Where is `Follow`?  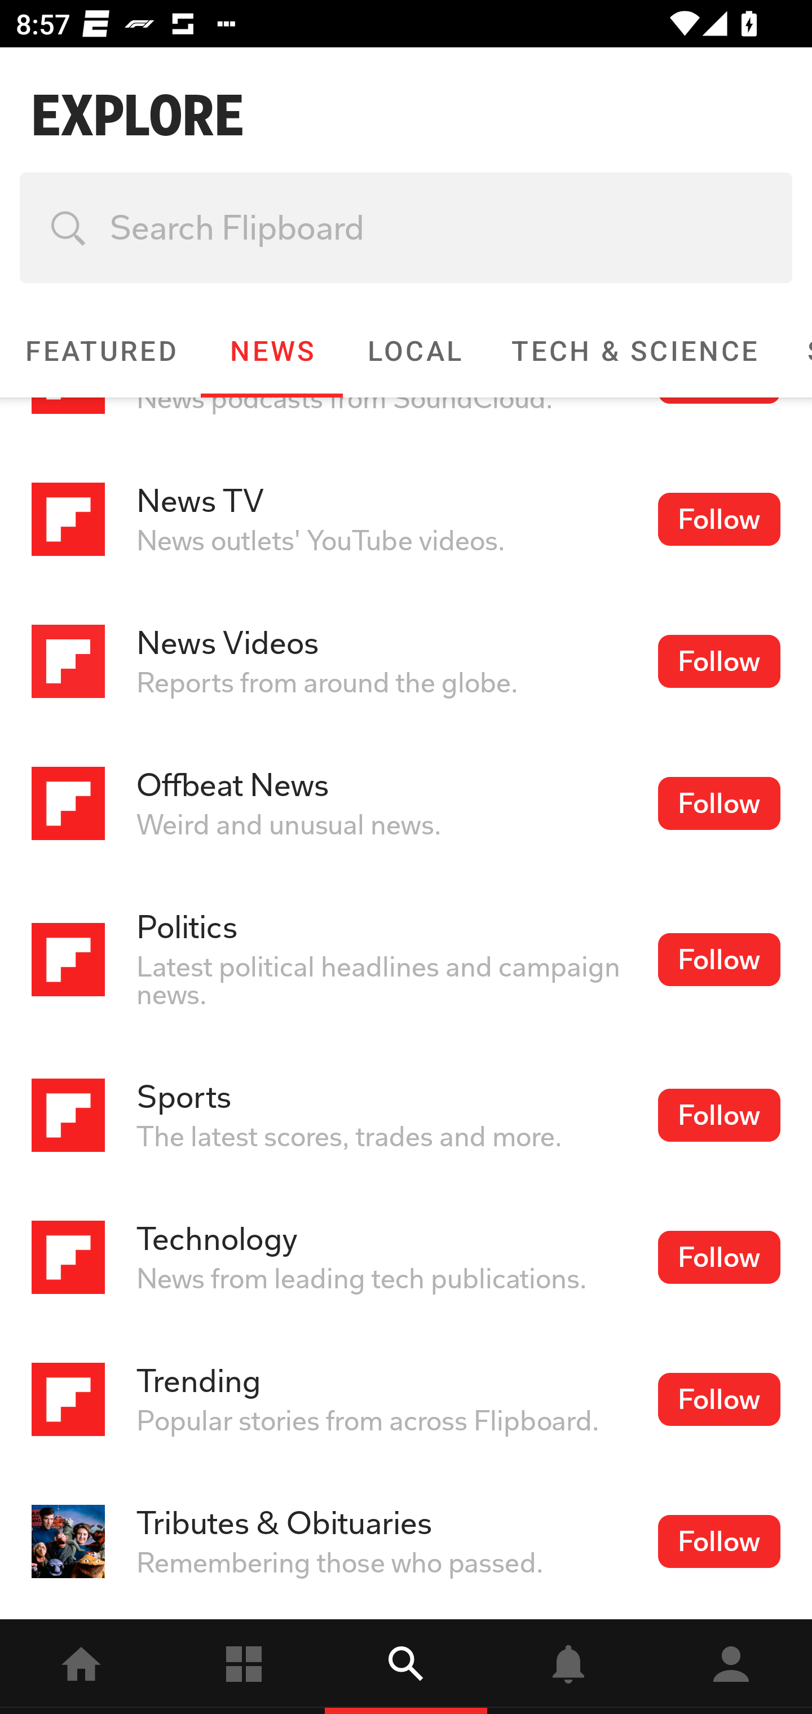
Follow is located at coordinates (718, 1115).